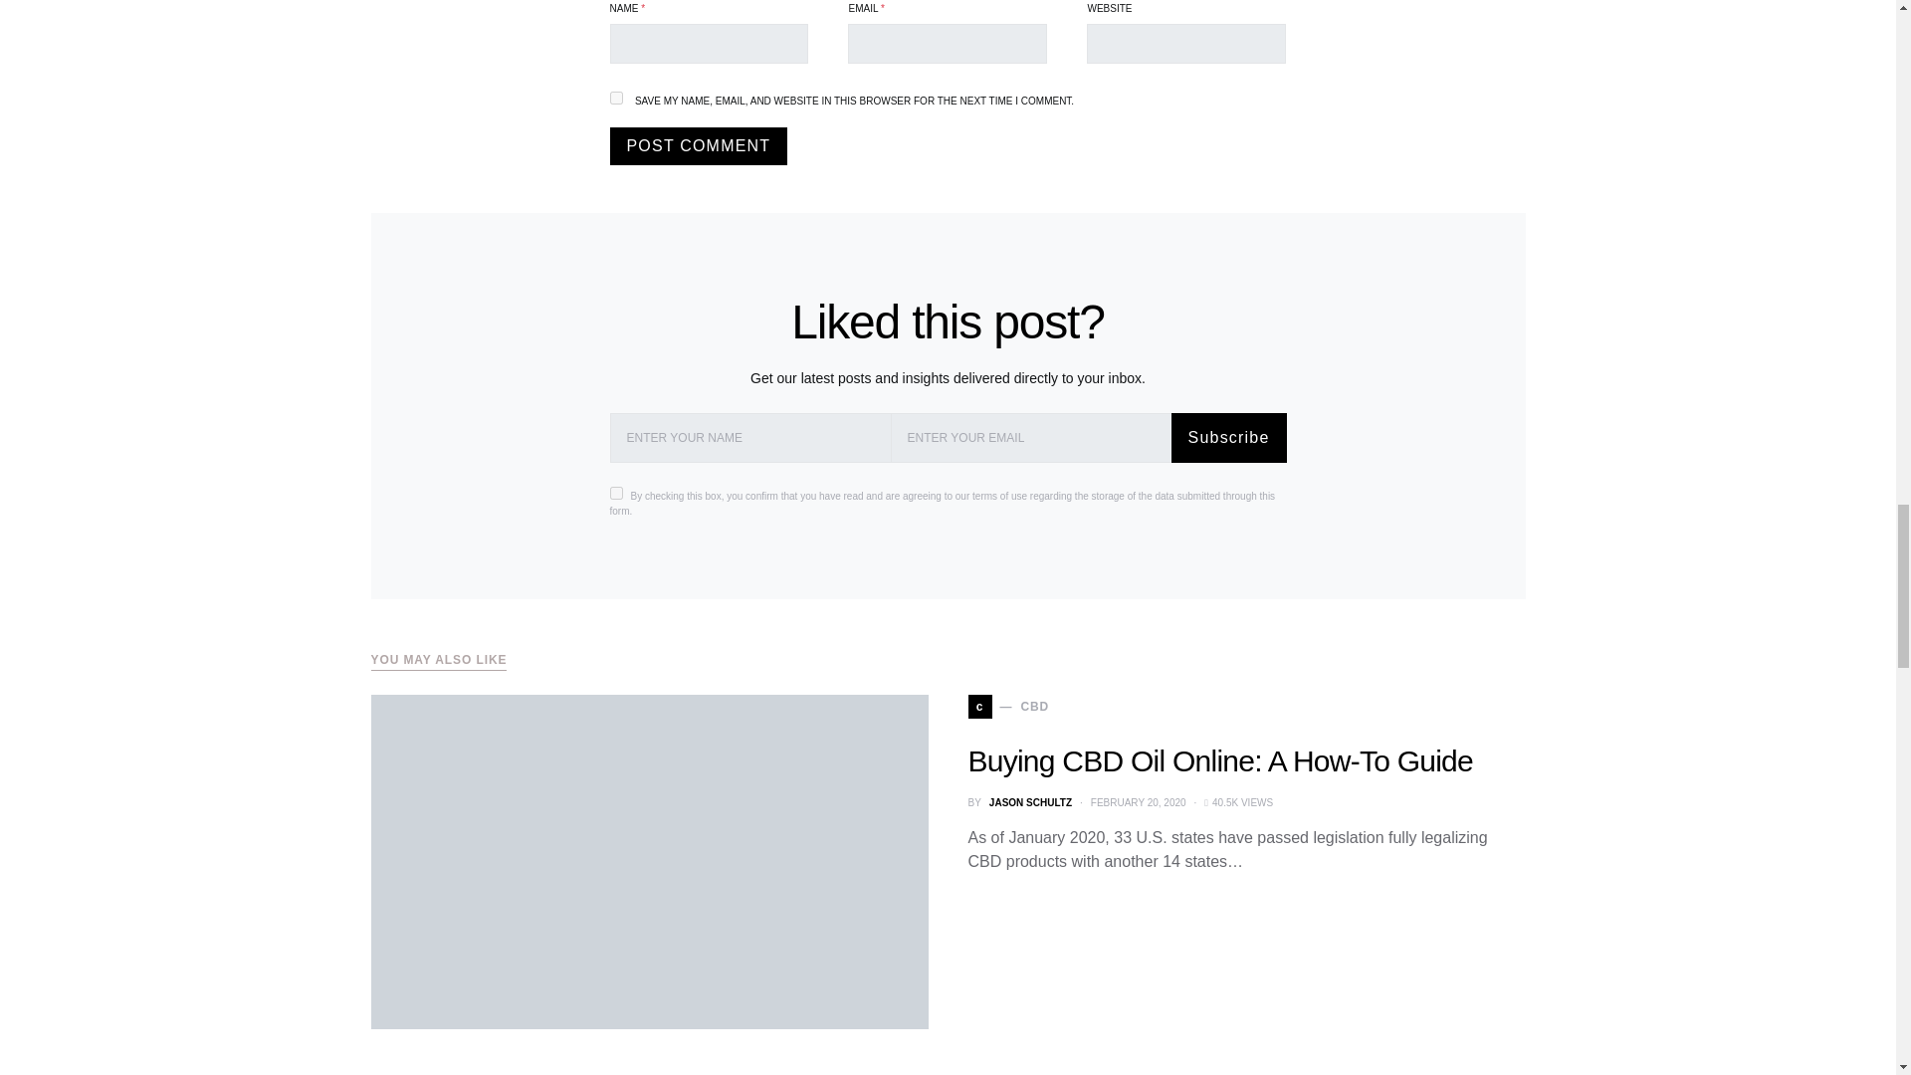 The height and width of the screenshot is (1075, 1911). Describe the element at coordinates (699, 146) in the screenshot. I see `Post Comment` at that location.